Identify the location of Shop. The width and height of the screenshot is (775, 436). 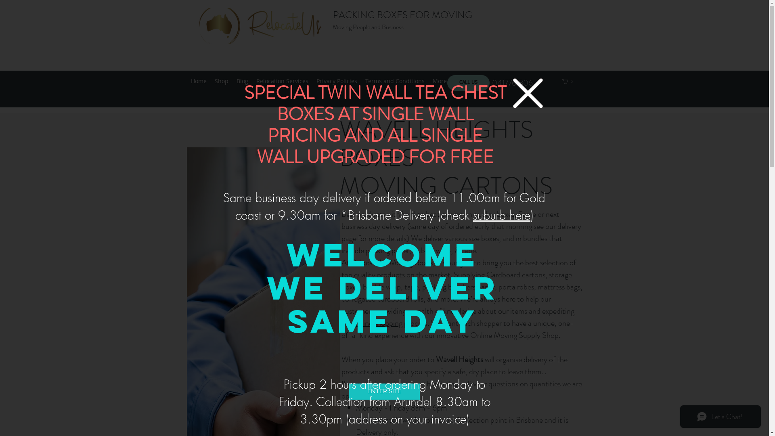
(222, 81).